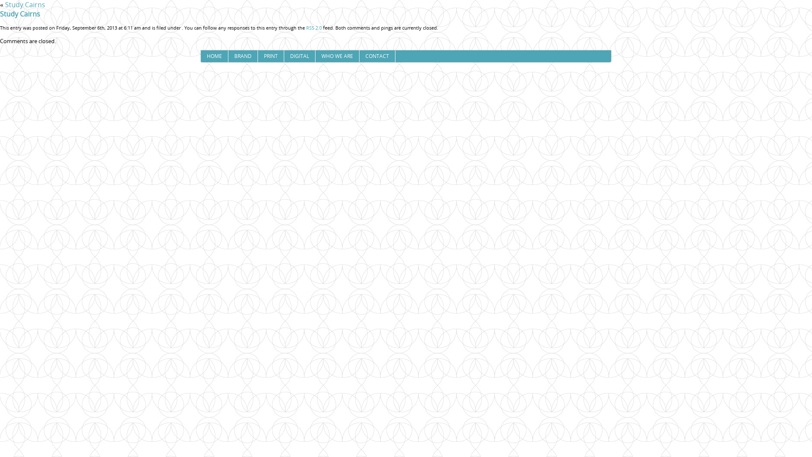  What do you see at coordinates (271, 56) in the screenshot?
I see `PRINT` at bounding box center [271, 56].